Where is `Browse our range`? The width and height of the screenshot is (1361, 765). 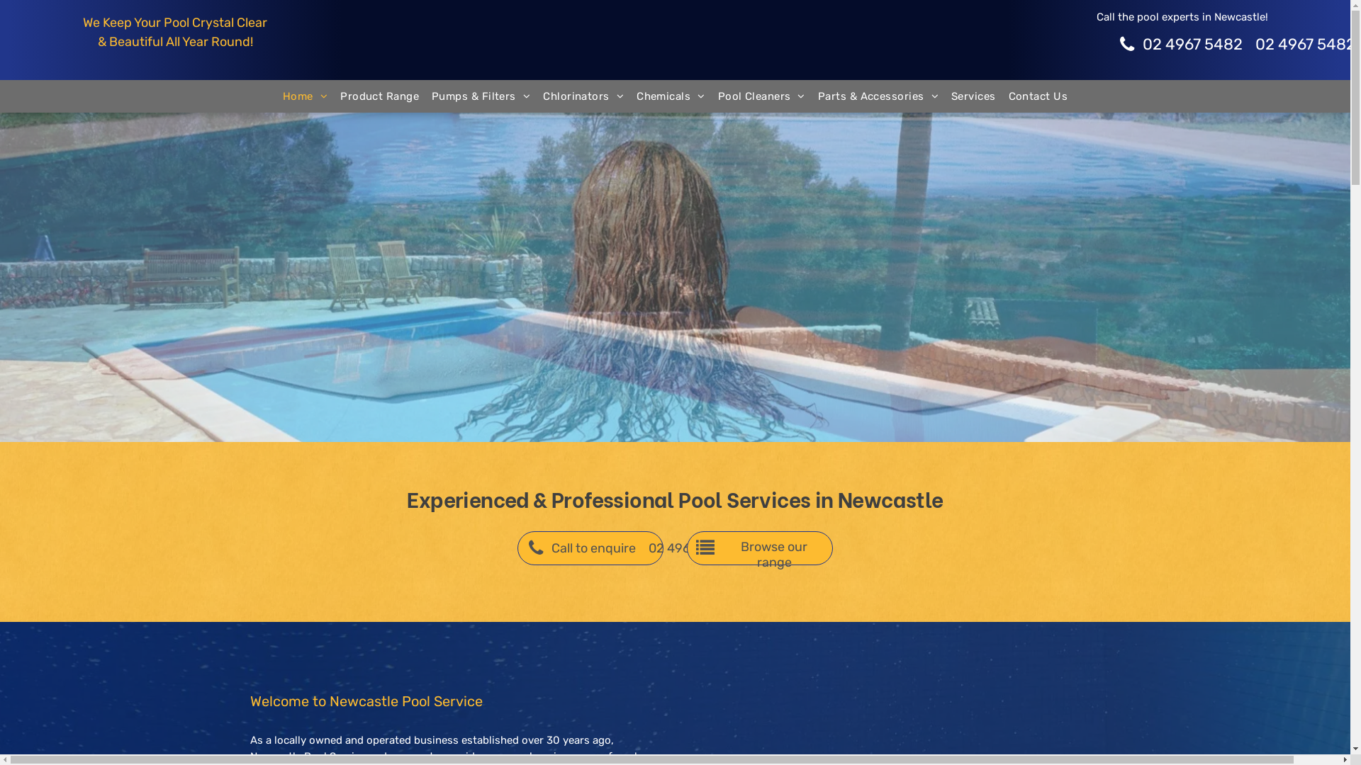 Browse our range is located at coordinates (760, 548).